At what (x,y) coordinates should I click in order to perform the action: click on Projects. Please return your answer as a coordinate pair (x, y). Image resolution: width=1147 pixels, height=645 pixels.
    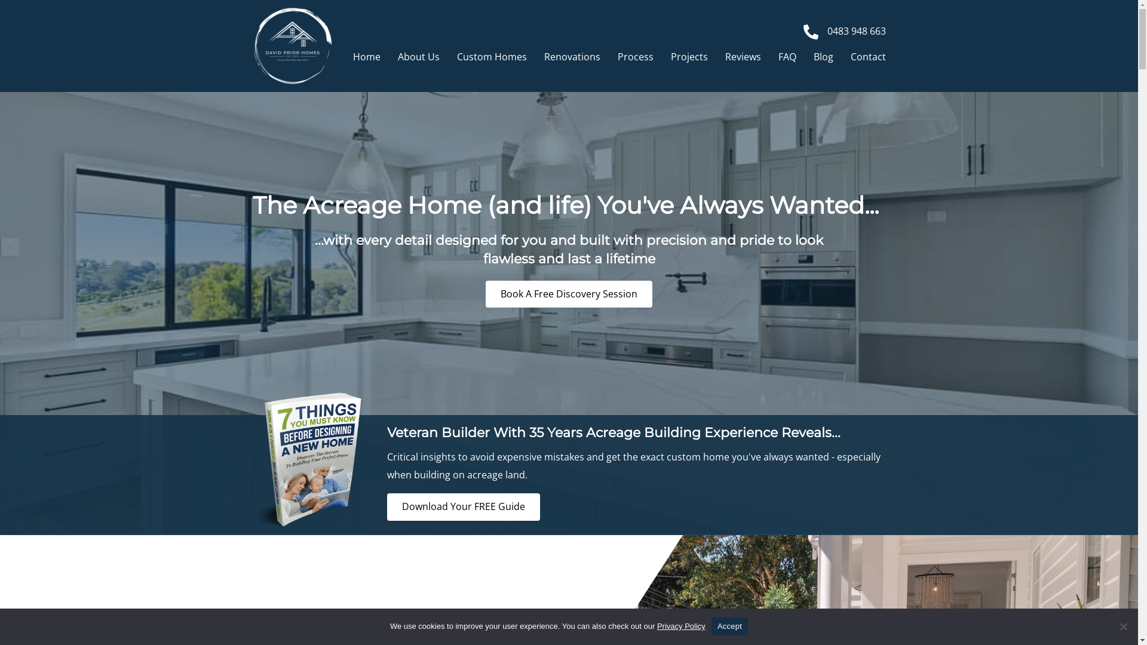
    Looking at the image, I should click on (689, 57).